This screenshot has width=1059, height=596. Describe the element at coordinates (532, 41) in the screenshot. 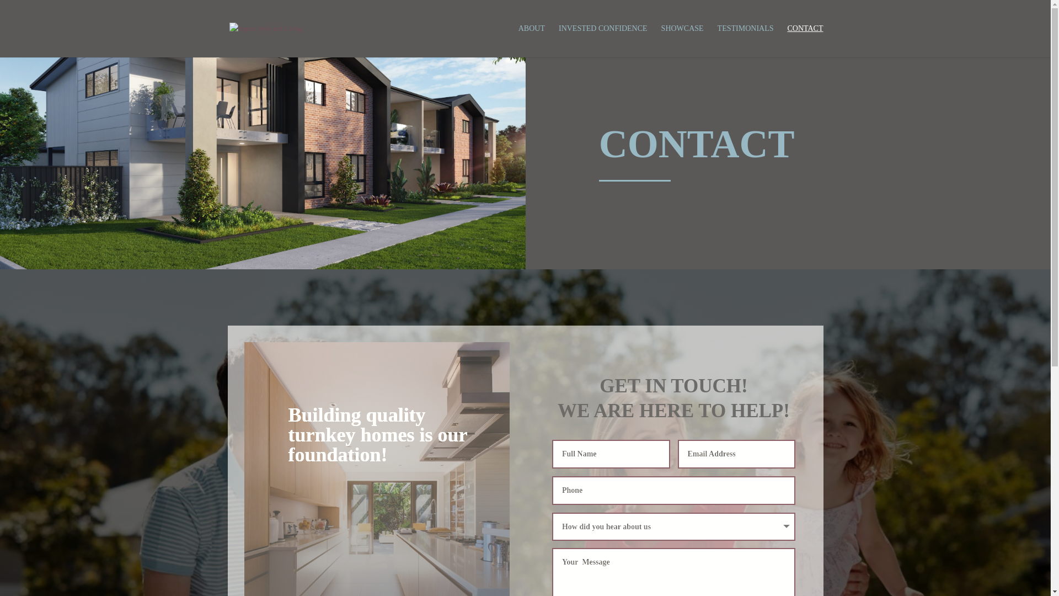

I see `ABOUT` at that location.